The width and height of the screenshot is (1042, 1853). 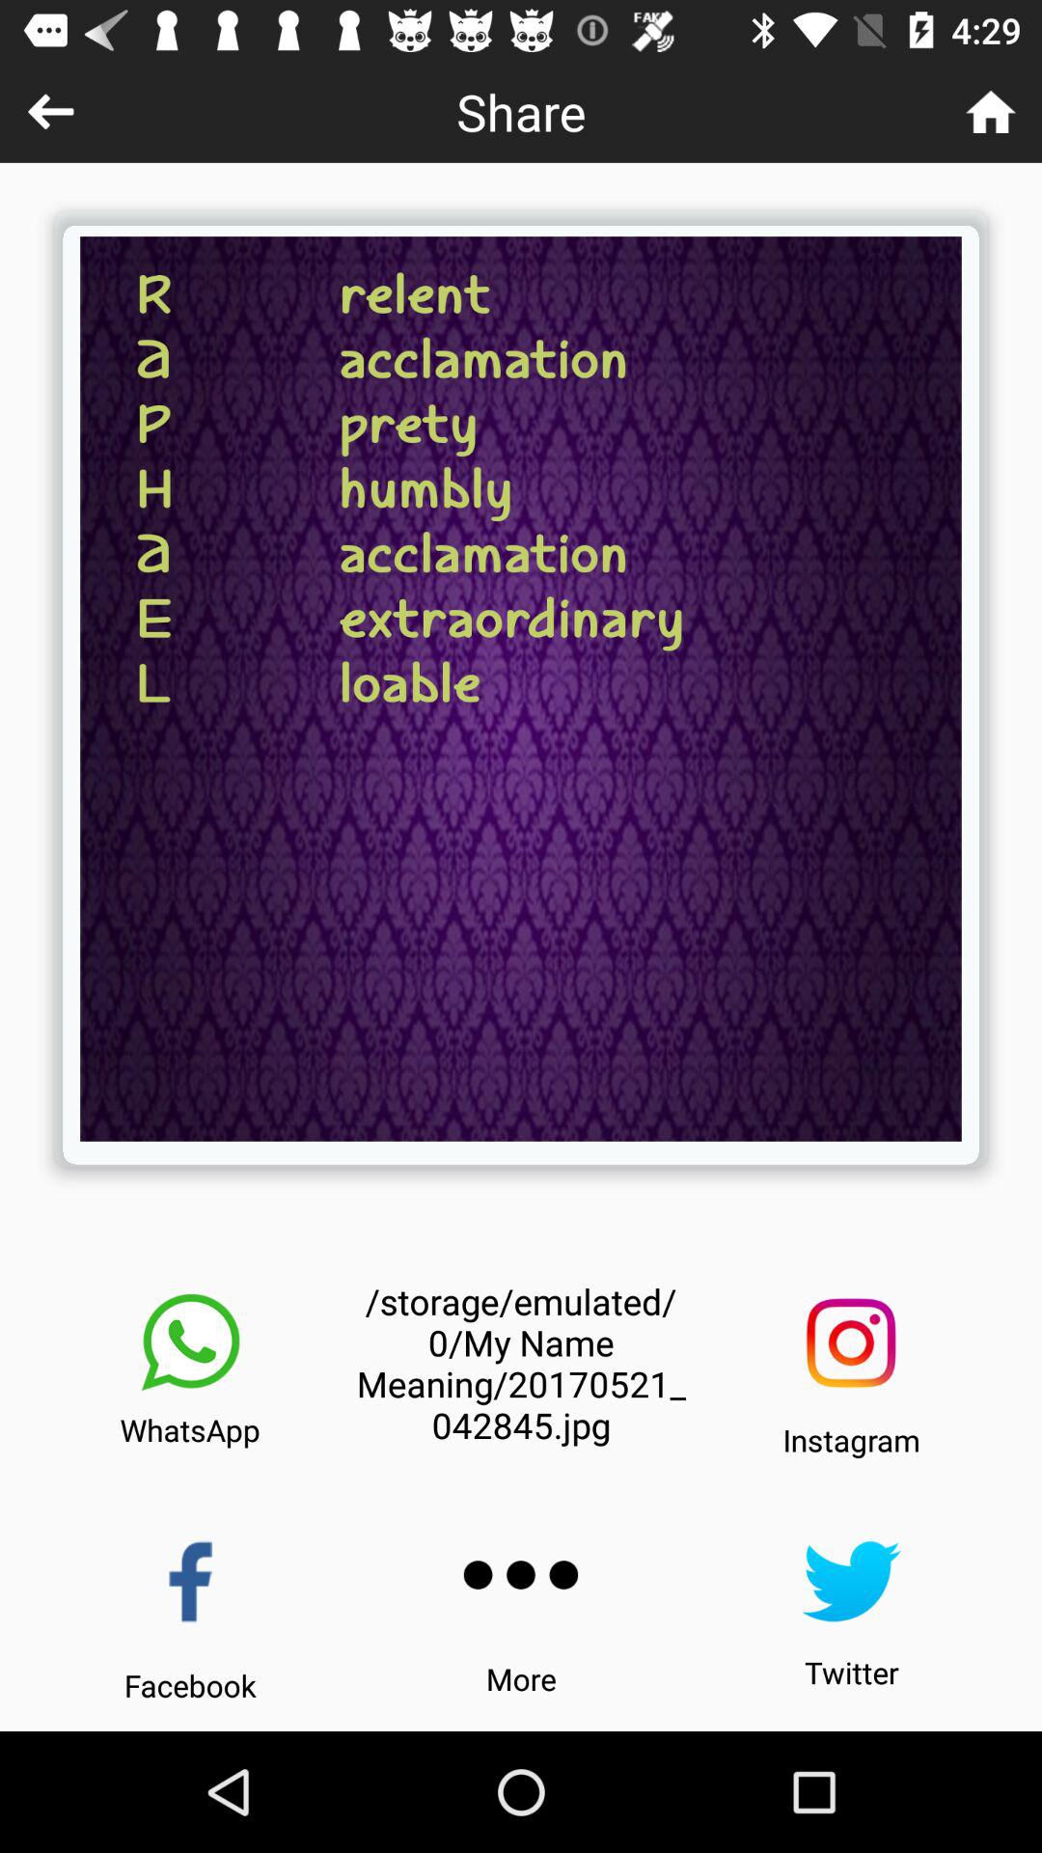 What do you see at coordinates (50, 112) in the screenshot?
I see `go to previous screen` at bounding box center [50, 112].